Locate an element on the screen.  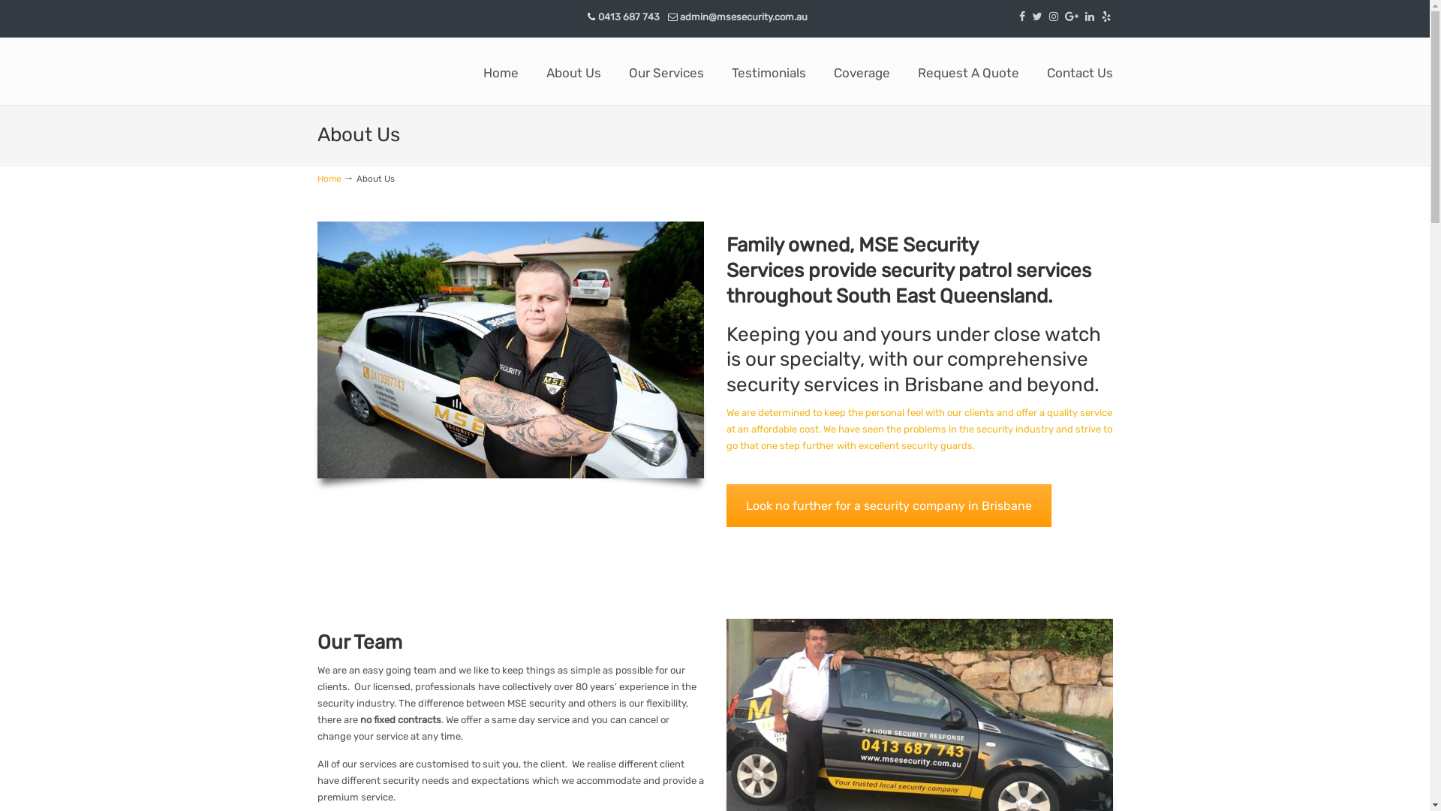
Contact Us is located at coordinates (1079, 73).